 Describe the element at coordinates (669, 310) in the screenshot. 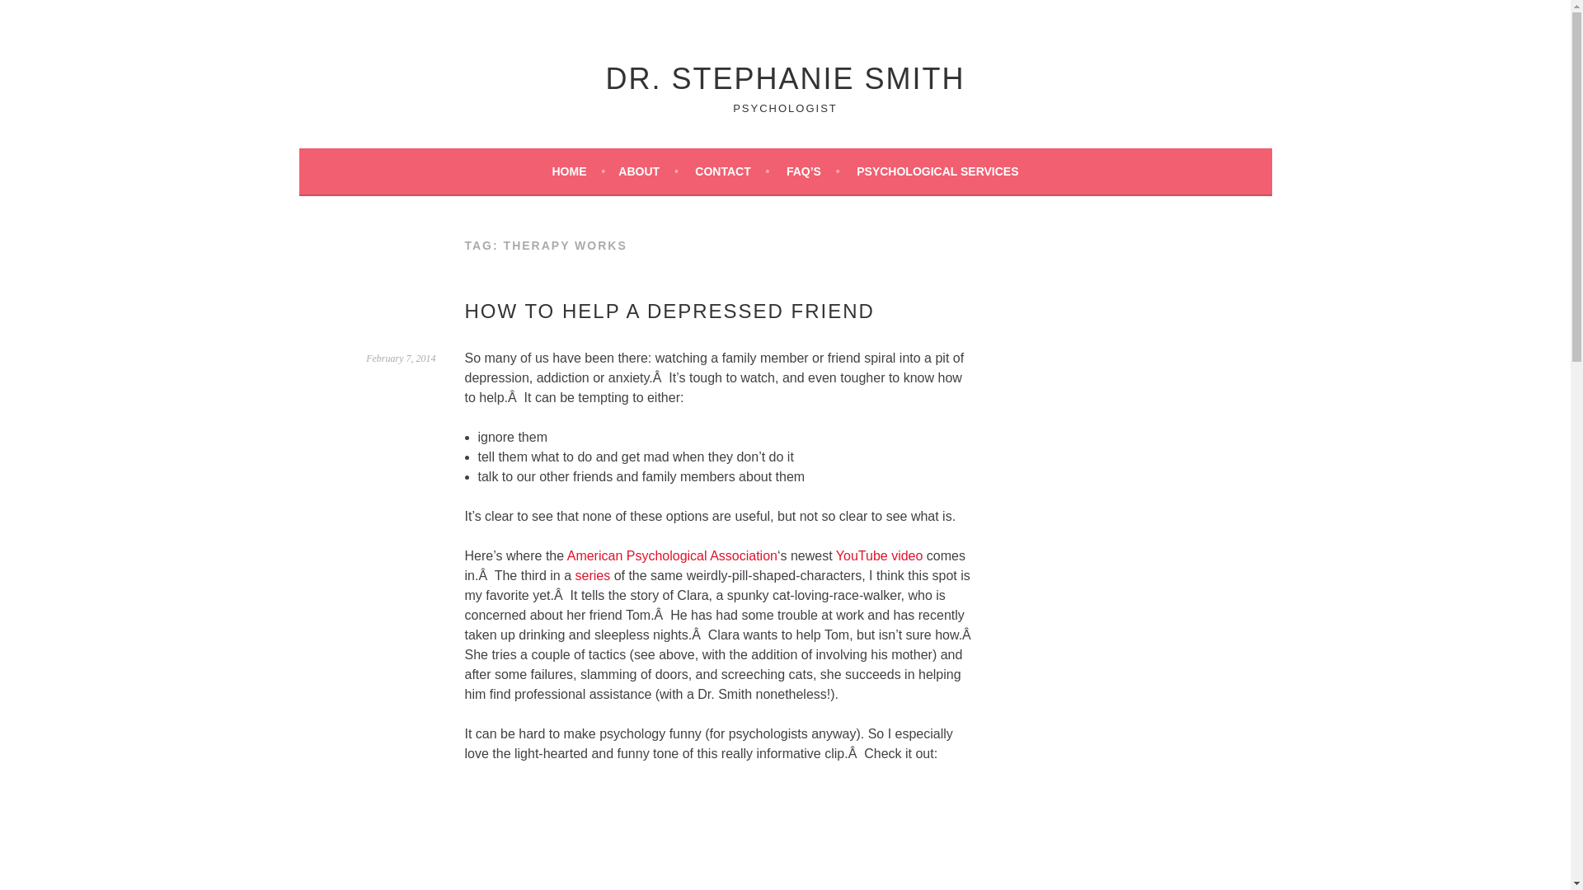

I see `HOW TO HELP A DEPRESSED FRIEND` at that location.